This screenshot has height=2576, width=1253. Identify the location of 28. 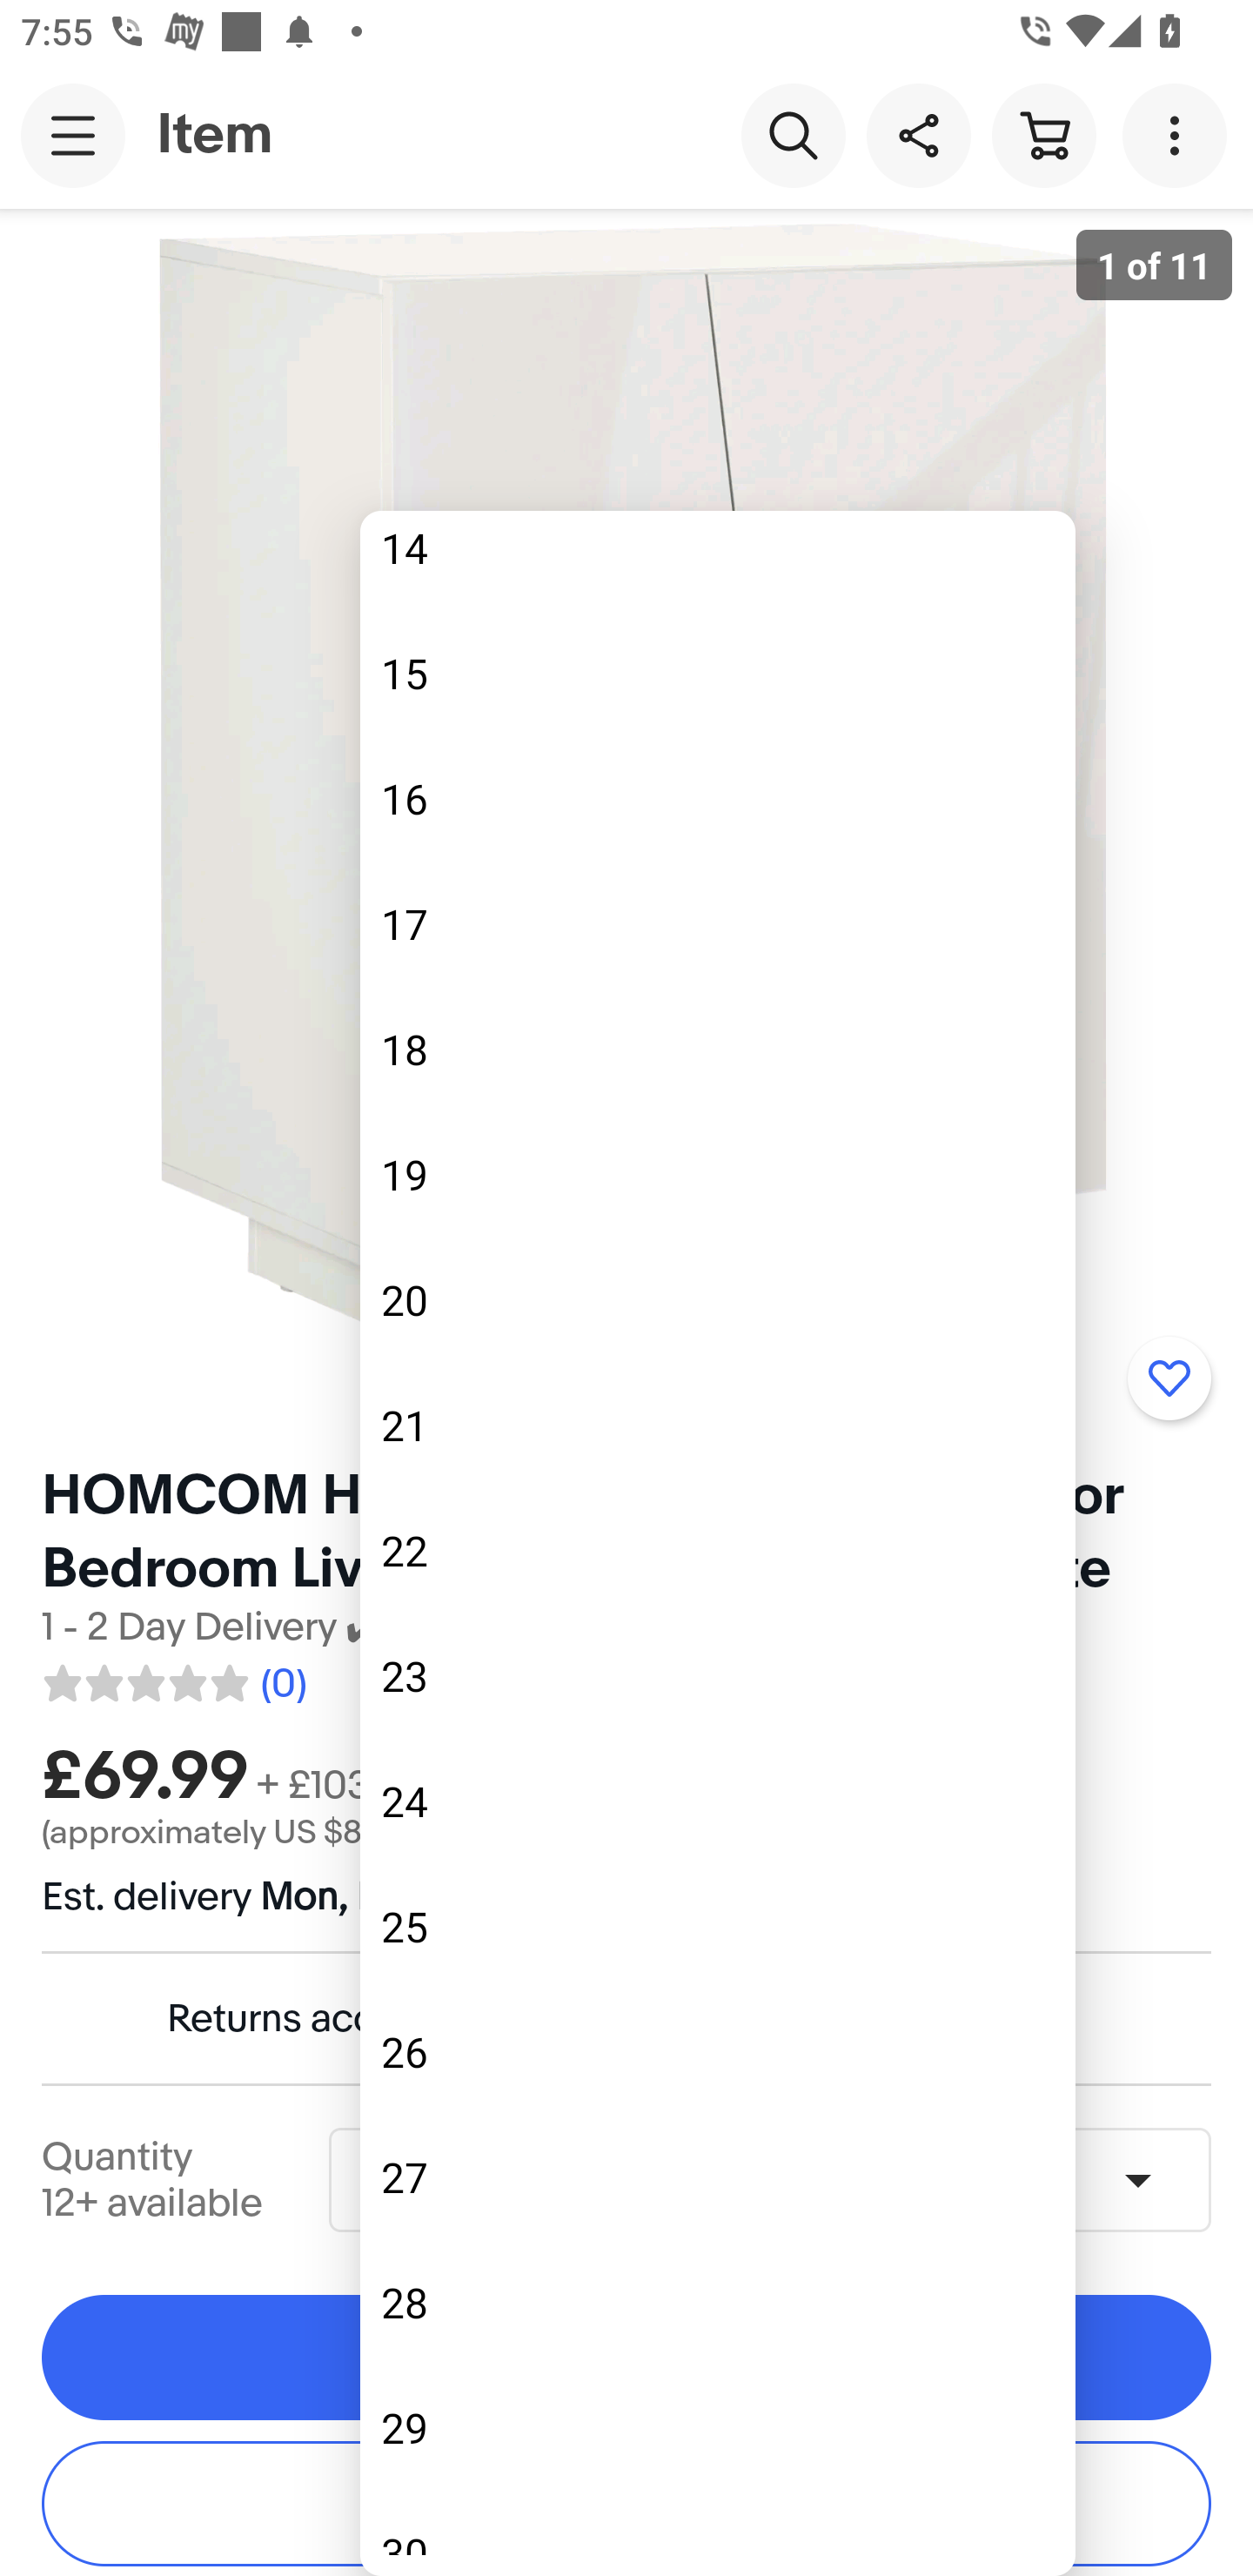
(717, 2303).